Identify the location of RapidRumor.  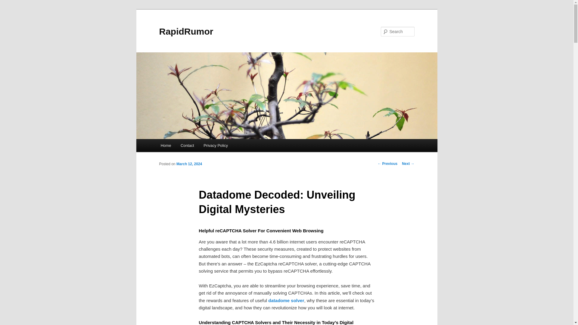
(186, 31).